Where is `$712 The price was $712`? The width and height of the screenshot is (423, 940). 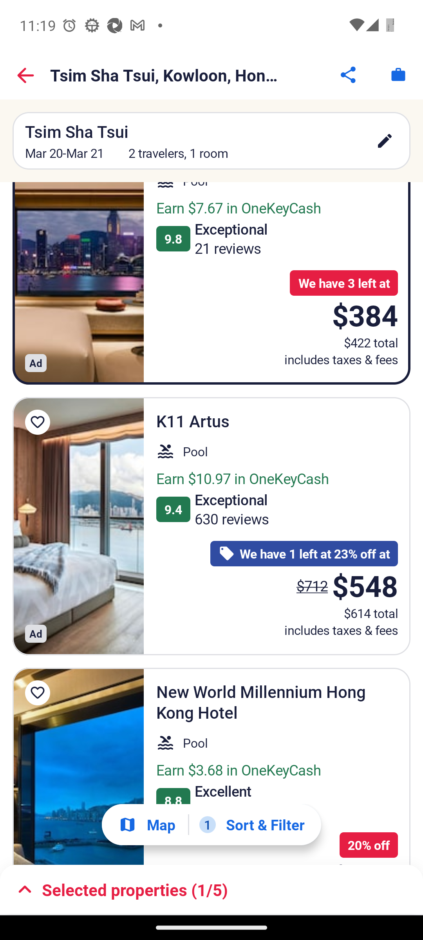
$712 The price was $712 is located at coordinates (312, 586).